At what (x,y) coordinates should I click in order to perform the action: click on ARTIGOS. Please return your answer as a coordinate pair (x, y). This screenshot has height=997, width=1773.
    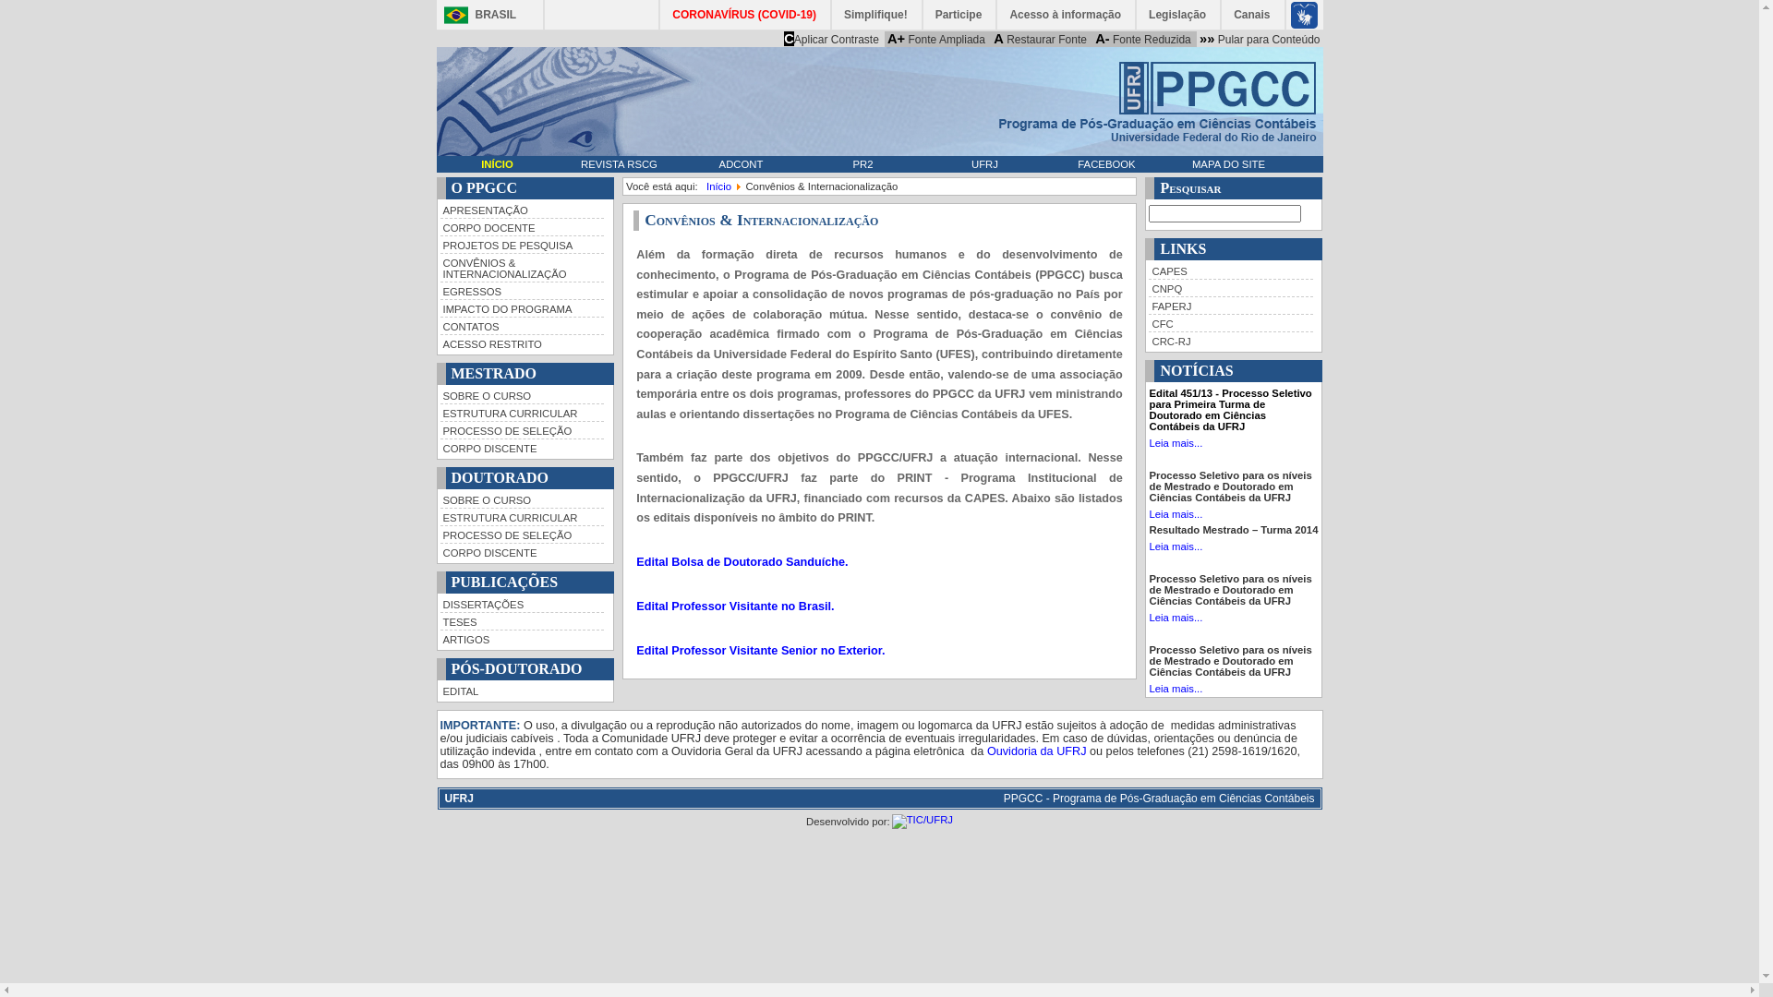
    Looking at the image, I should click on (522, 639).